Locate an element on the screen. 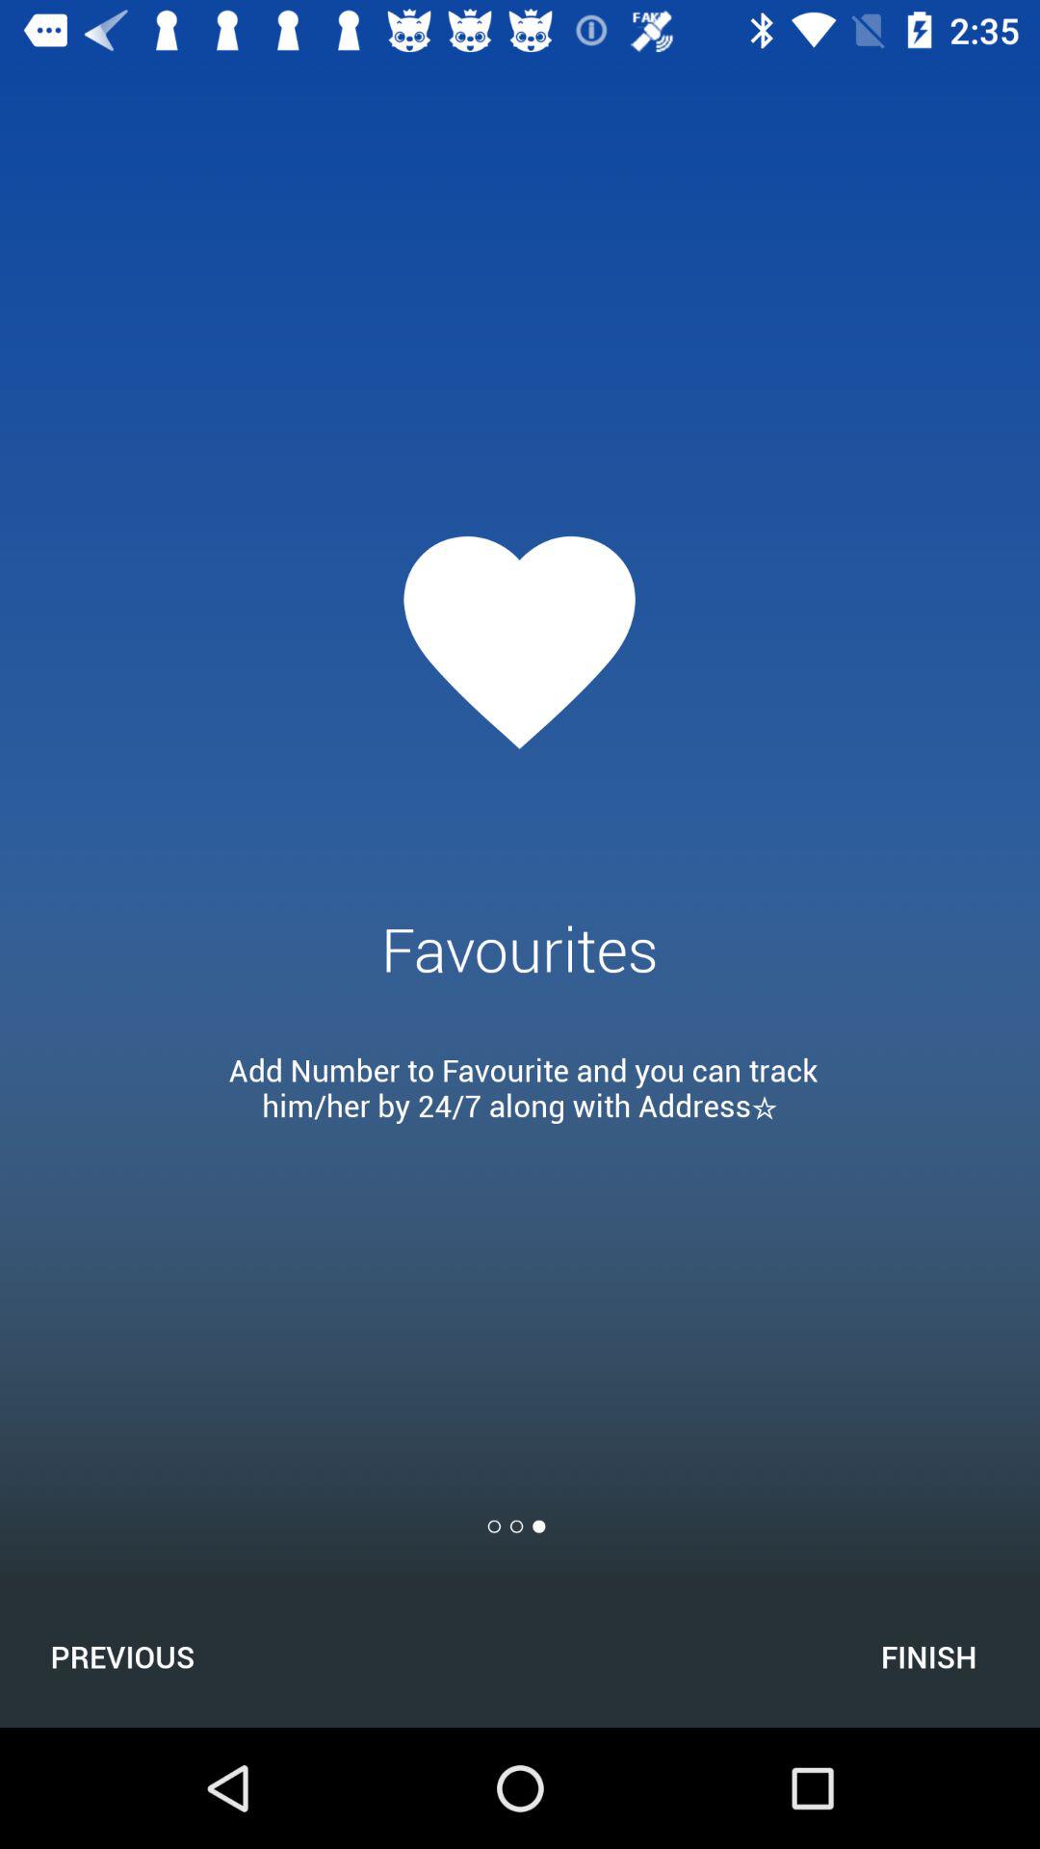 Image resolution: width=1040 pixels, height=1849 pixels. open the icon at the bottom right corner is located at coordinates (928, 1656).